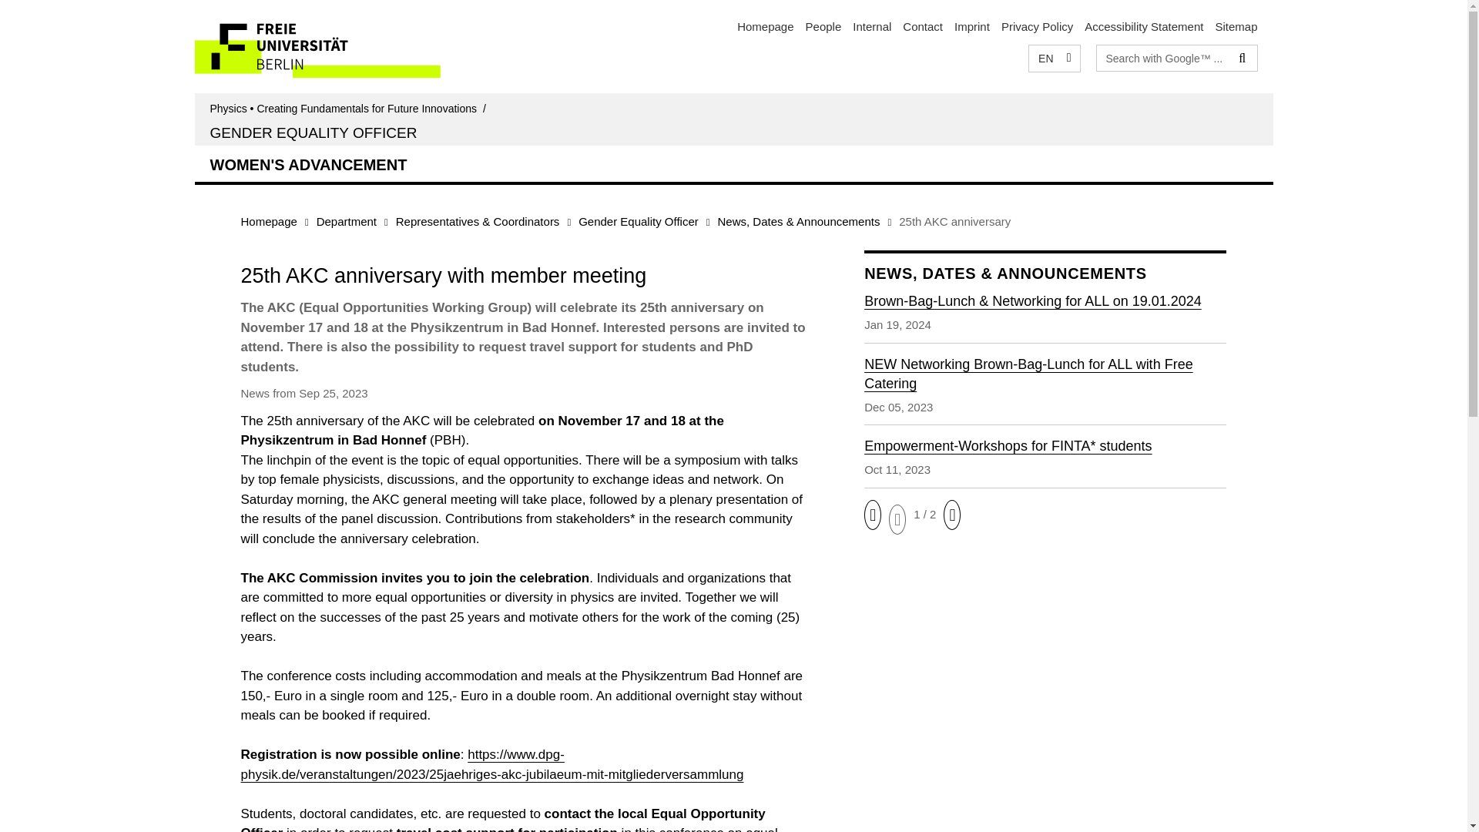 Image resolution: width=1479 pixels, height=832 pixels. What do you see at coordinates (1163, 57) in the screenshot?
I see `Please enter search term here` at bounding box center [1163, 57].